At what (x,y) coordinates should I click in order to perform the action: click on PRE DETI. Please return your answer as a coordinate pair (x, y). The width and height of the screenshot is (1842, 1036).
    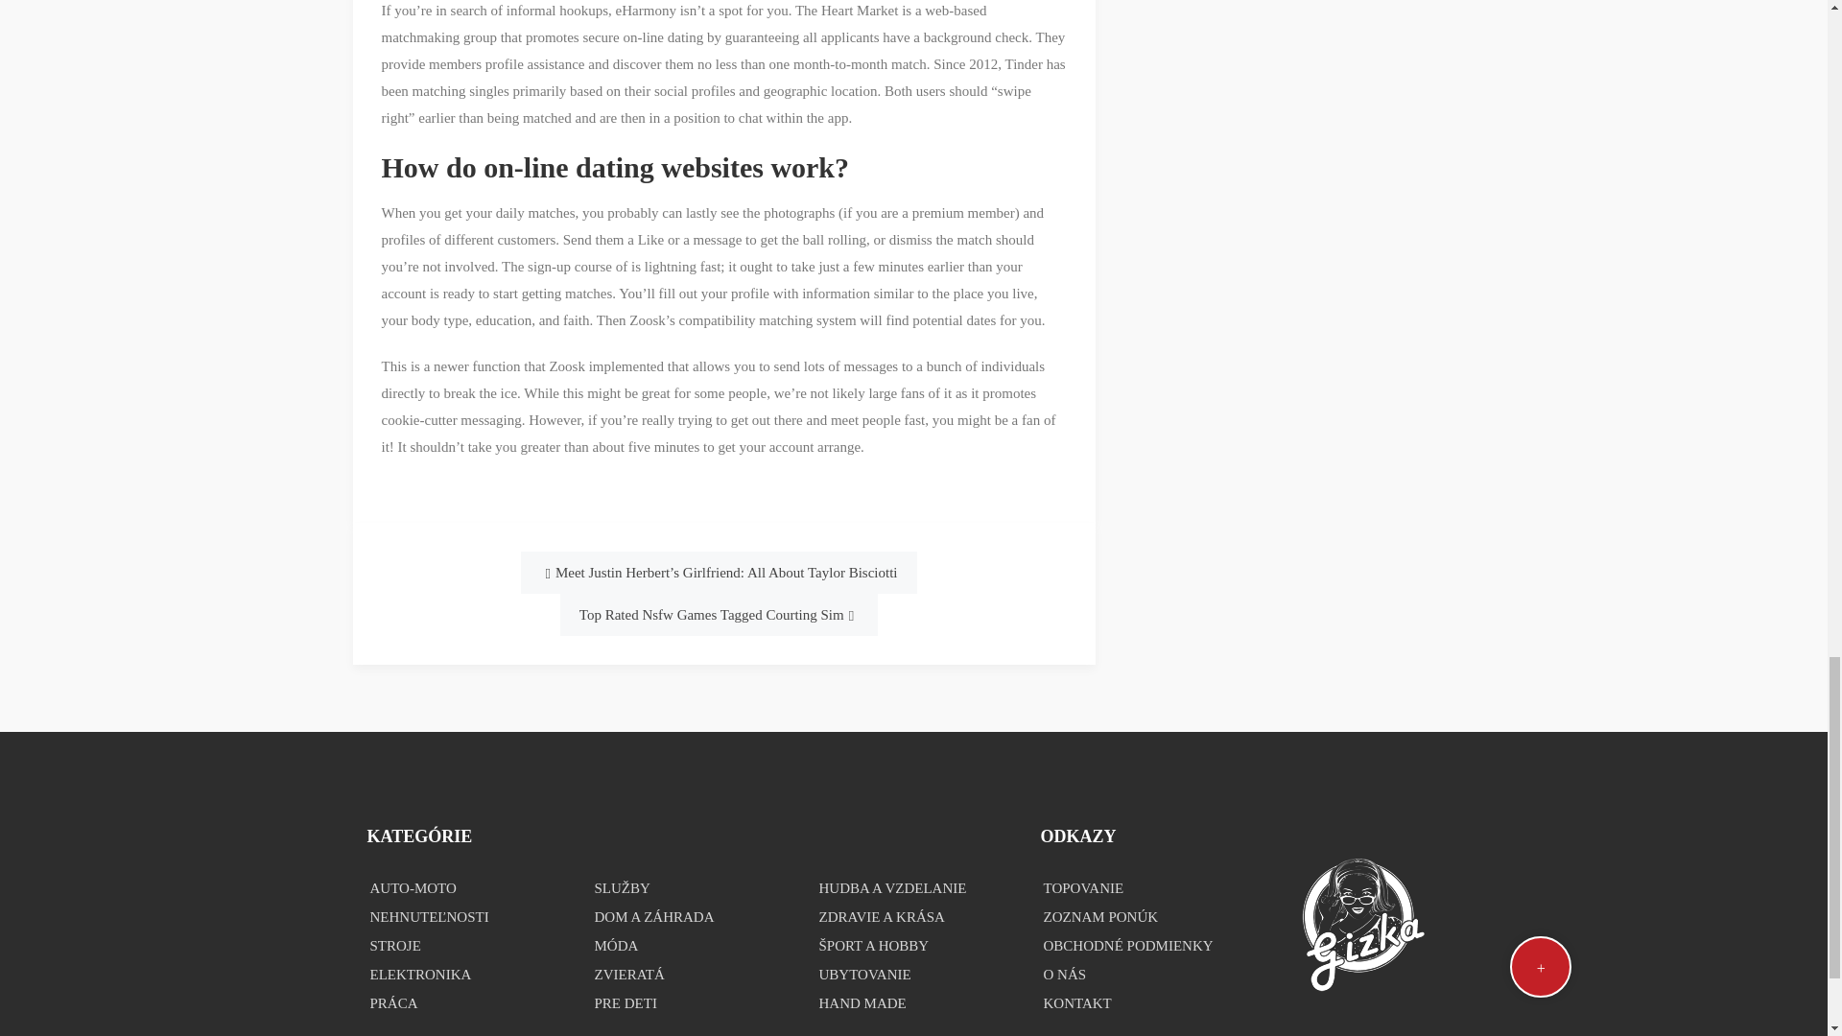
    Looking at the image, I should click on (689, 1003).